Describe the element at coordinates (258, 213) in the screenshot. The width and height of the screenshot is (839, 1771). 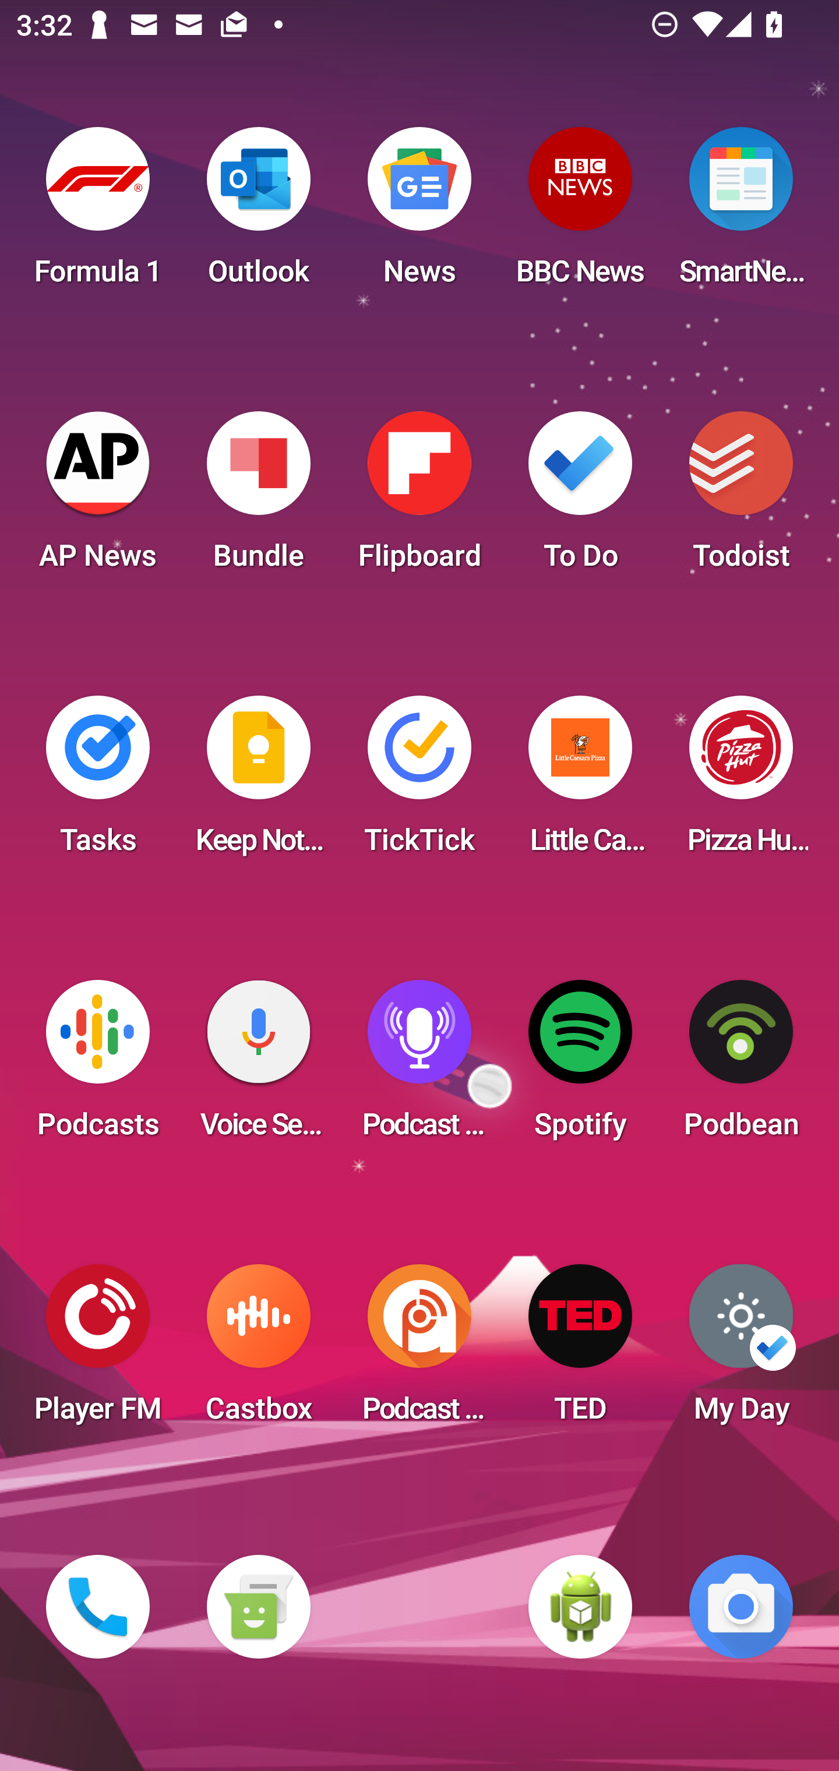
I see `Outlook` at that location.